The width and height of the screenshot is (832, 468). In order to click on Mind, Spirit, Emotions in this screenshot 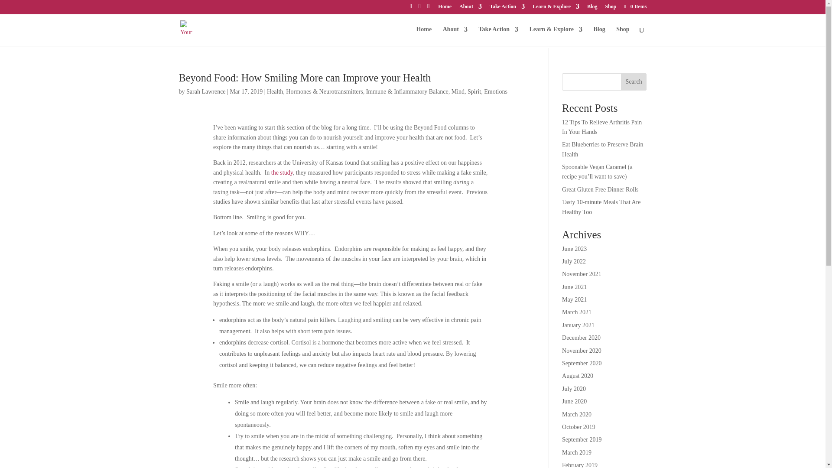, I will do `click(479, 92)`.